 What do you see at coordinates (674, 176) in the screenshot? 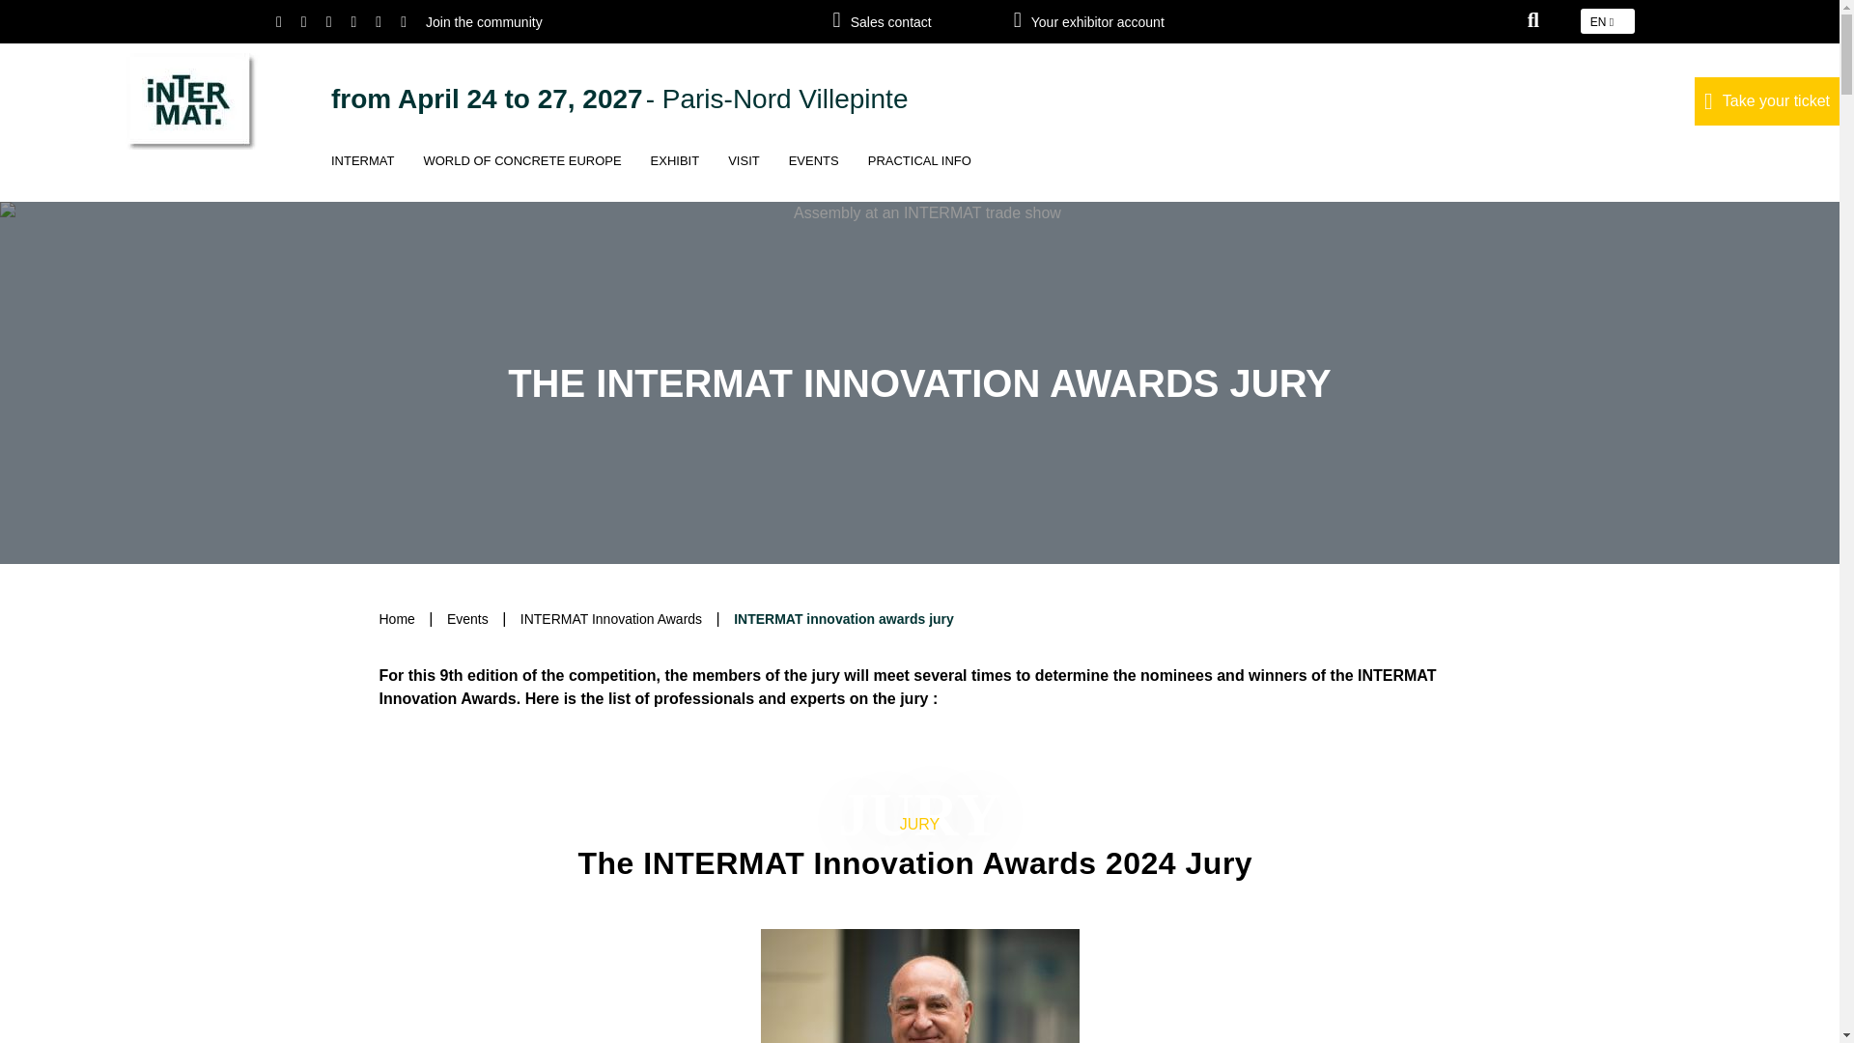
I see `EXHIBIT` at bounding box center [674, 176].